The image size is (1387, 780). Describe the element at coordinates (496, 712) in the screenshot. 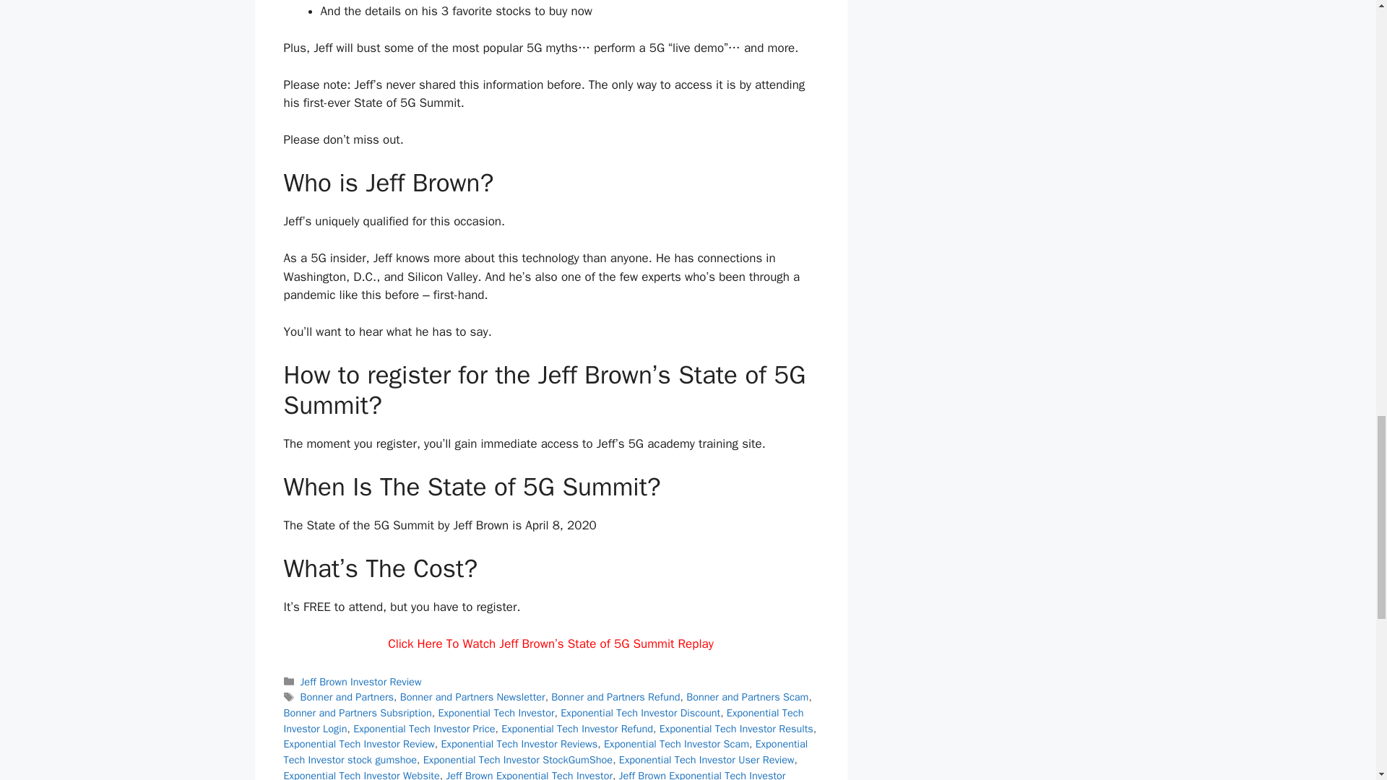

I see `Exponential Tech Investor` at that location.